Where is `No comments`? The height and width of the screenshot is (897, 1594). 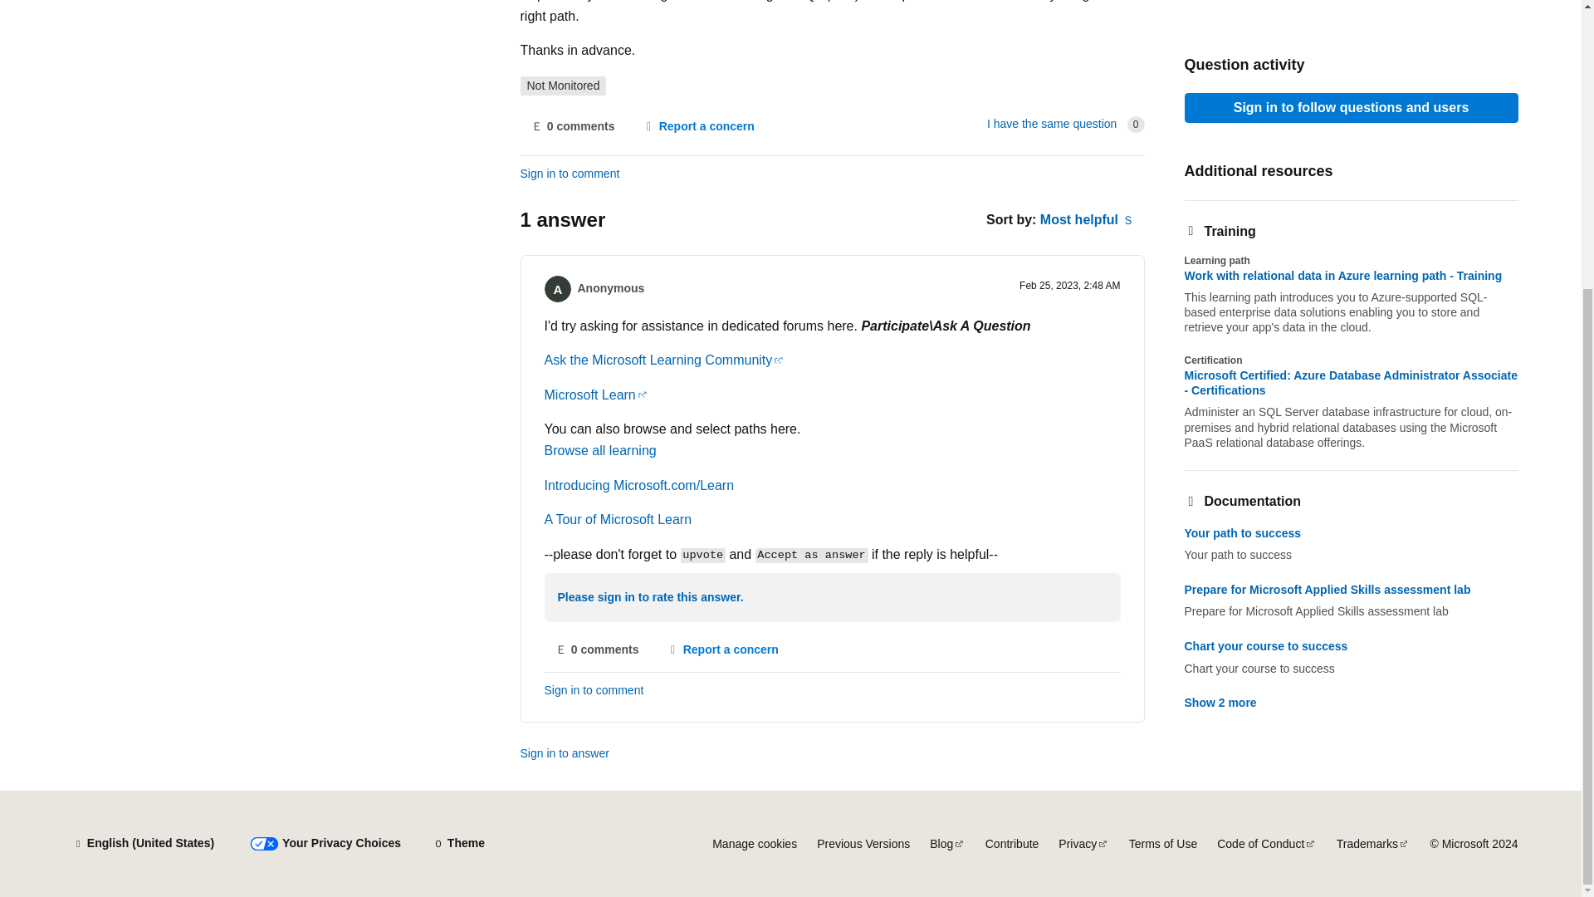 No comments is located at coordinates (571, 126).